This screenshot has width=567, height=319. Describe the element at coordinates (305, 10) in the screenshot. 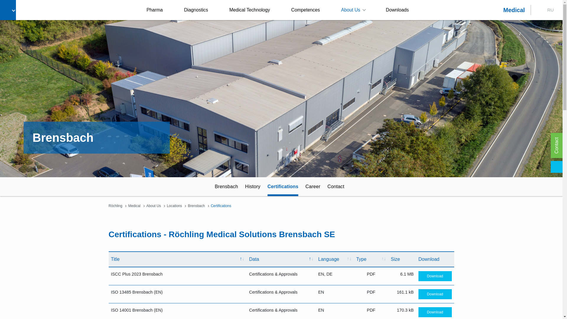

I see `Competences` at that location.